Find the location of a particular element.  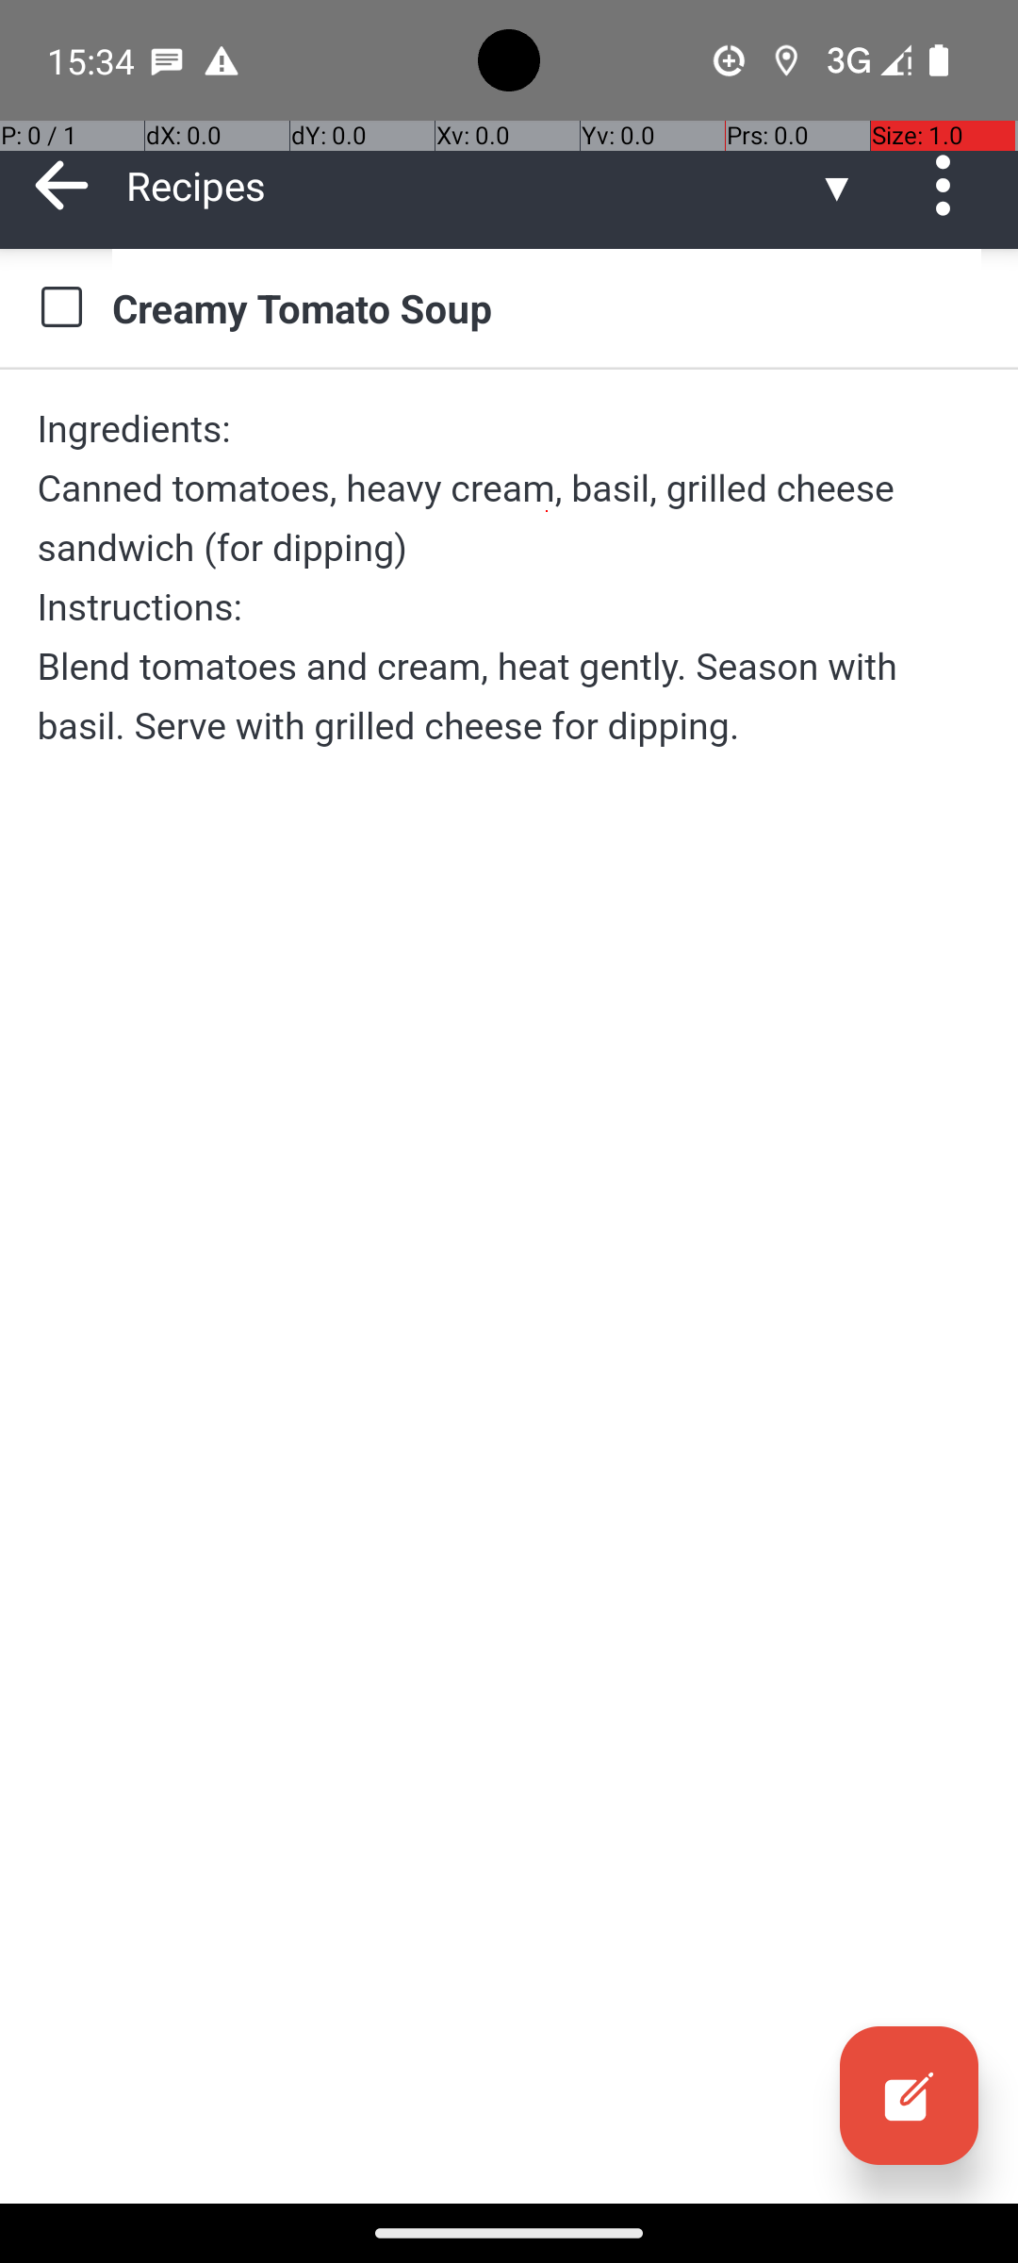

Recipes is located at coordinates (471, 185).